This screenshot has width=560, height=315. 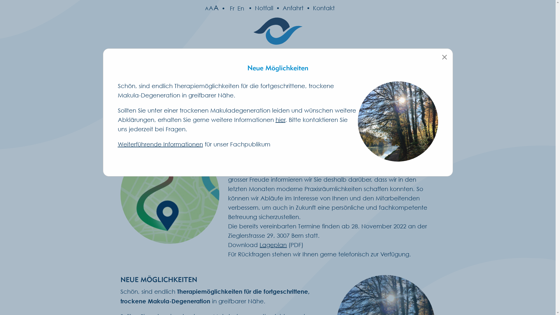 What do you see at coordinates (260, 8) in the screenshot?
I see `Notfall` at bounding box center [260, 8].